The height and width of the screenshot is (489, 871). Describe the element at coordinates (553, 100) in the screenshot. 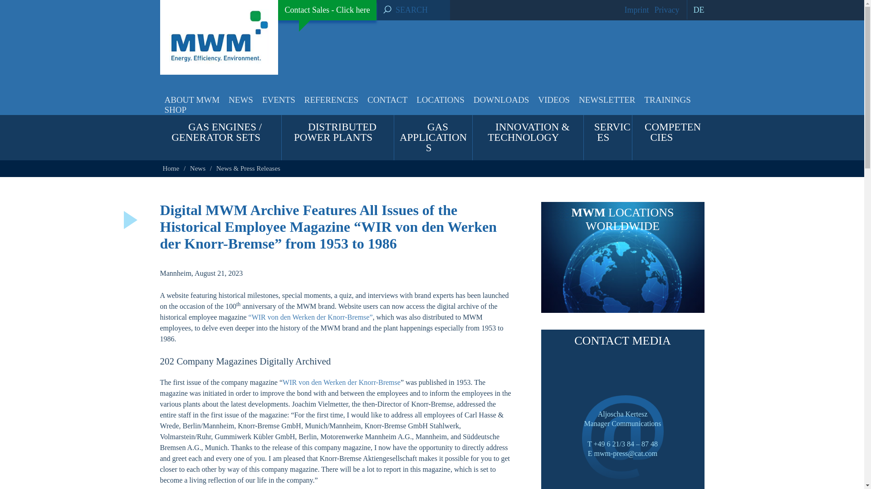

I see `VIDEOS` at that location.